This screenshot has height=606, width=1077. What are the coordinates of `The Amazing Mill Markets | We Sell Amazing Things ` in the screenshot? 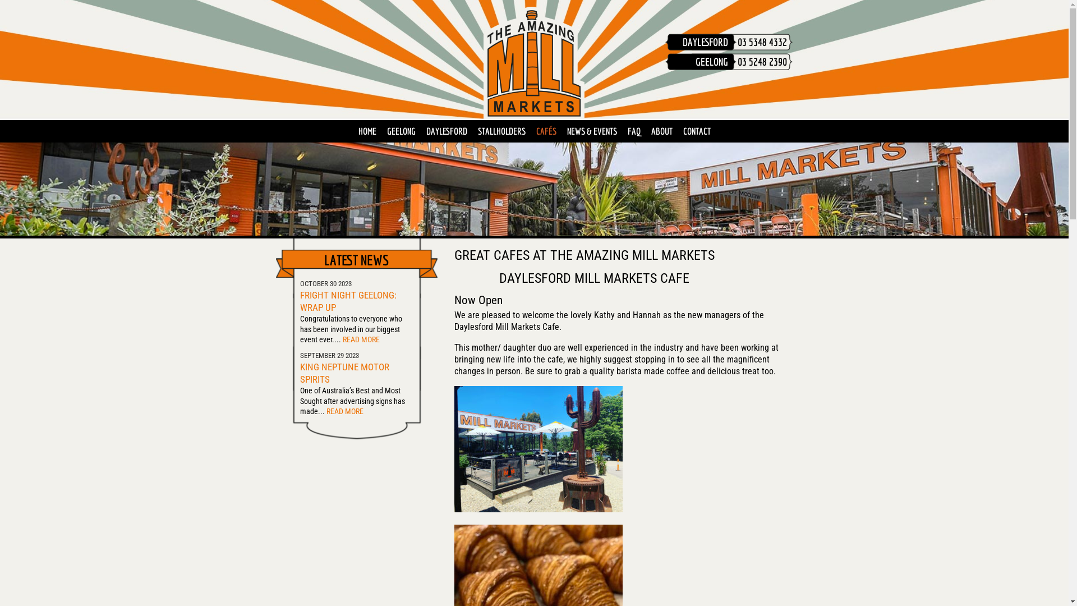 It's located at (534, 63).